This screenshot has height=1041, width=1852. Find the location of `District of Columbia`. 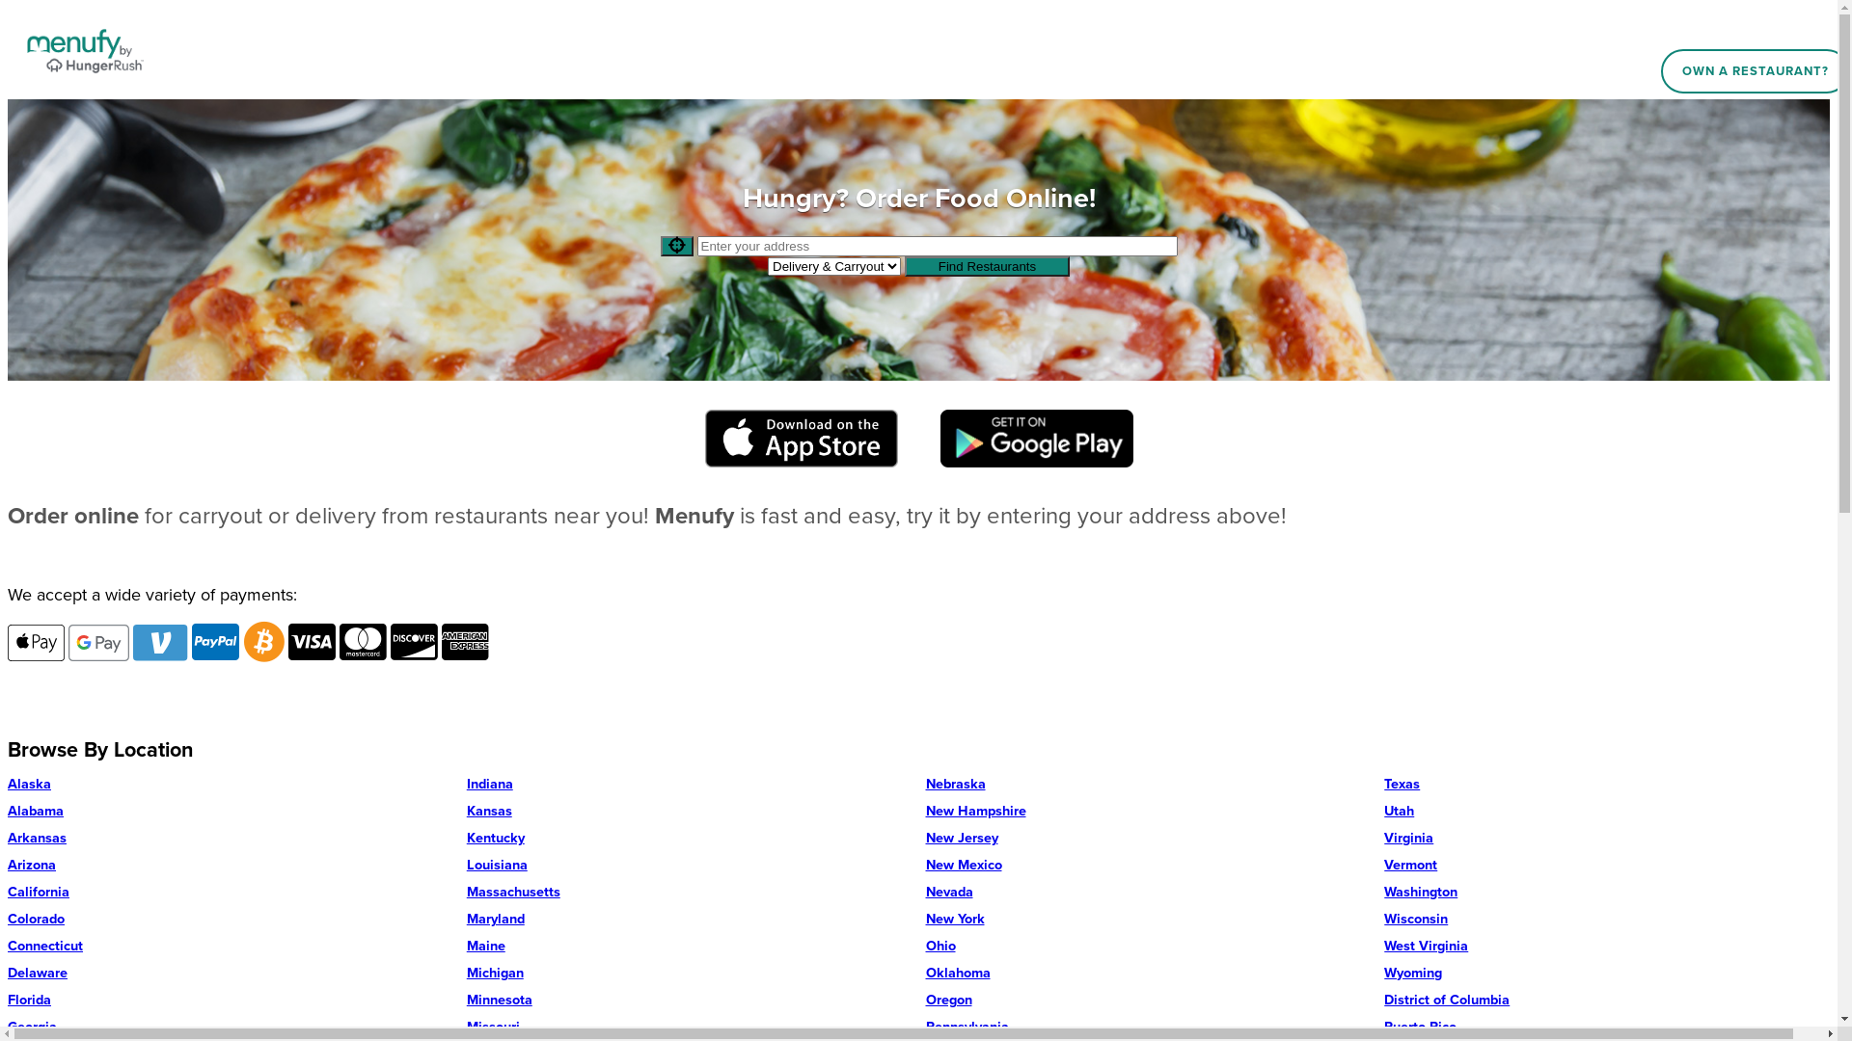

District of Columbia is located at coordinates (1607, 1001).